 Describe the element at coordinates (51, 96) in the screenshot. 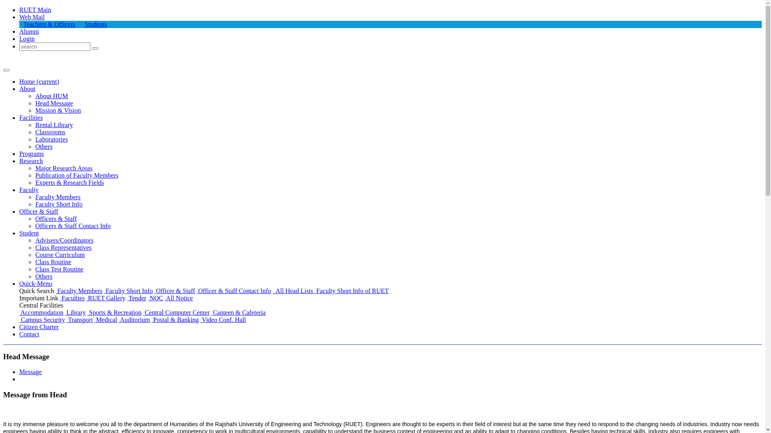

I see `About HUM` at that location.